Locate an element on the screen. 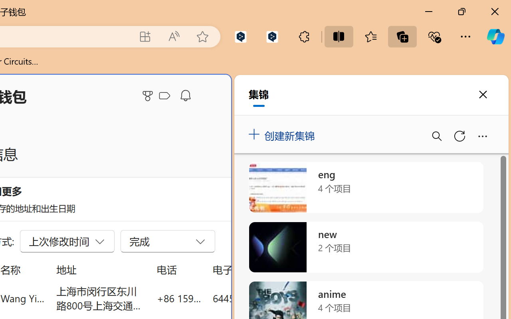 The width and height of the screenshot is (511, 319). 644553698@qq.com is located at coordinates (257, 298).